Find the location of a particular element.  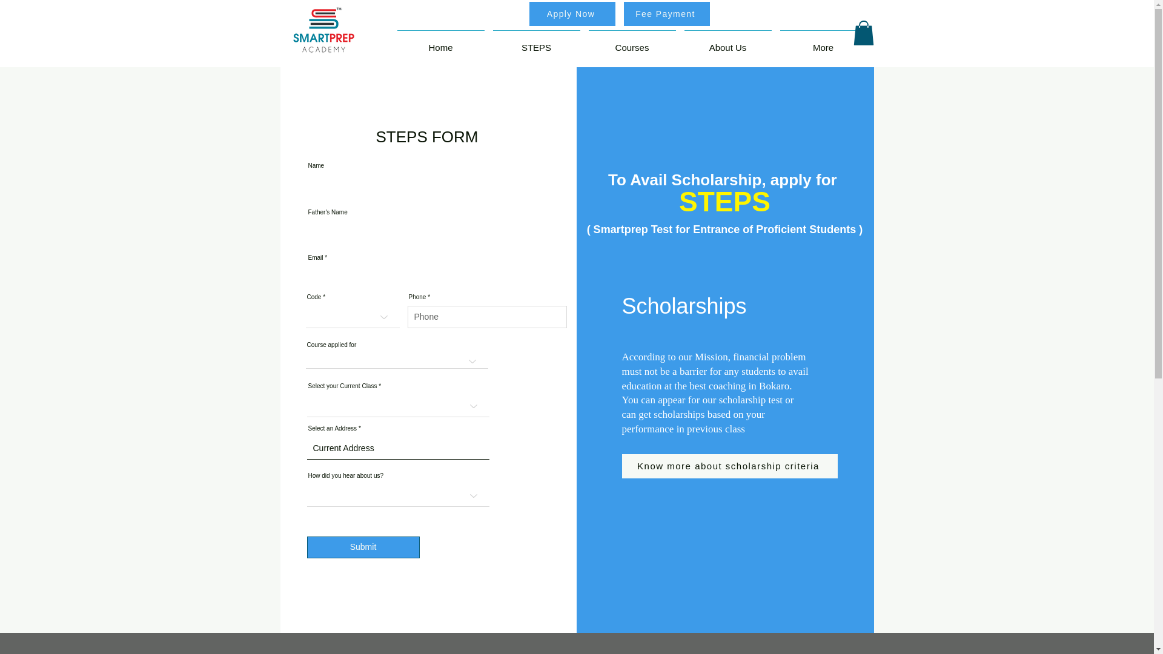

Know more about scholarship criteria is located at coordinates (729, 466).